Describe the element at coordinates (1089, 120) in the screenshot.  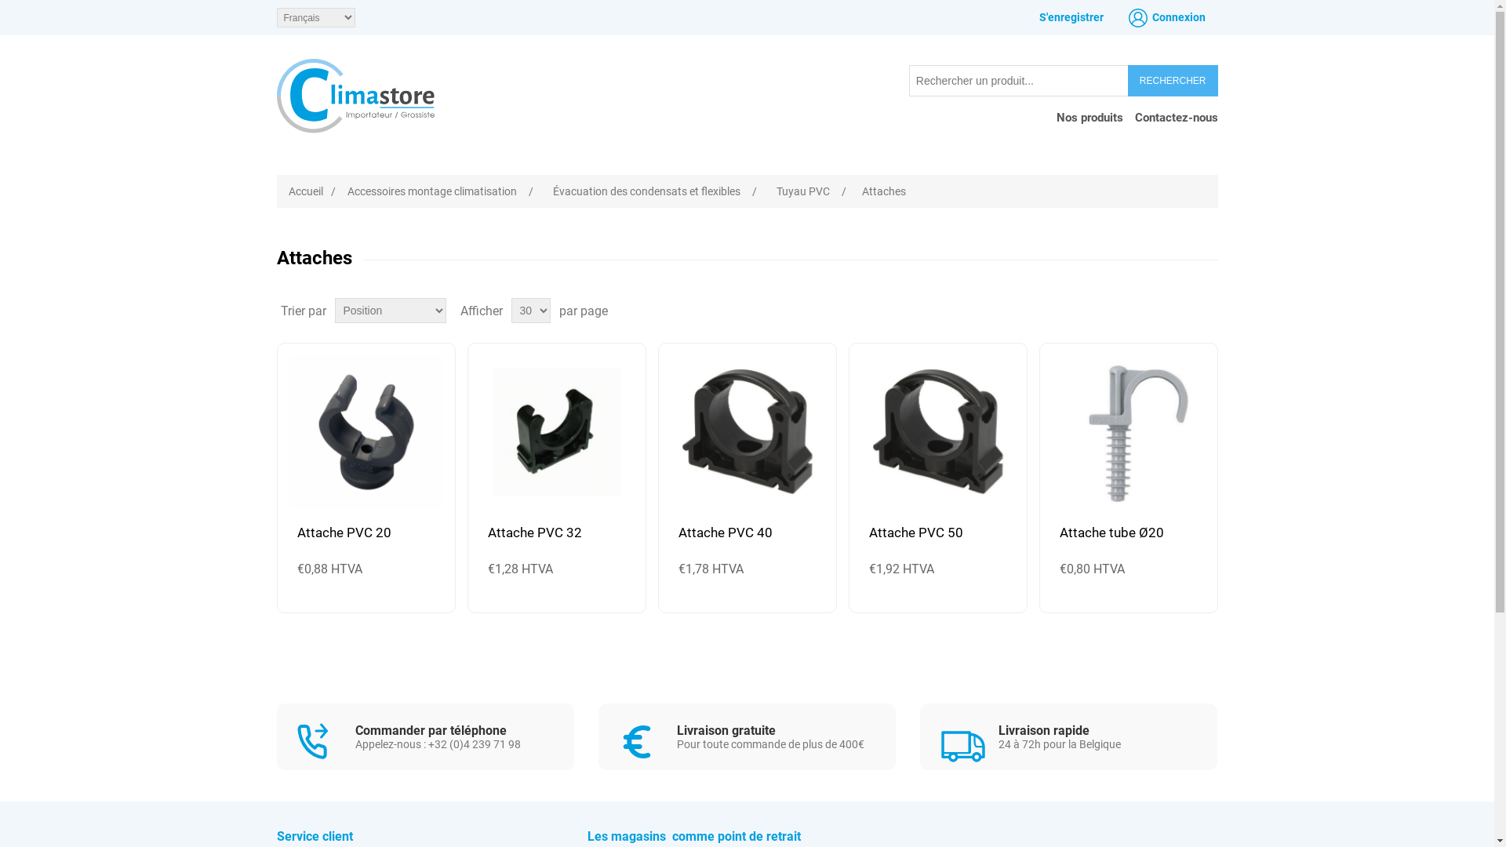
I see `Nos produits` at that location.